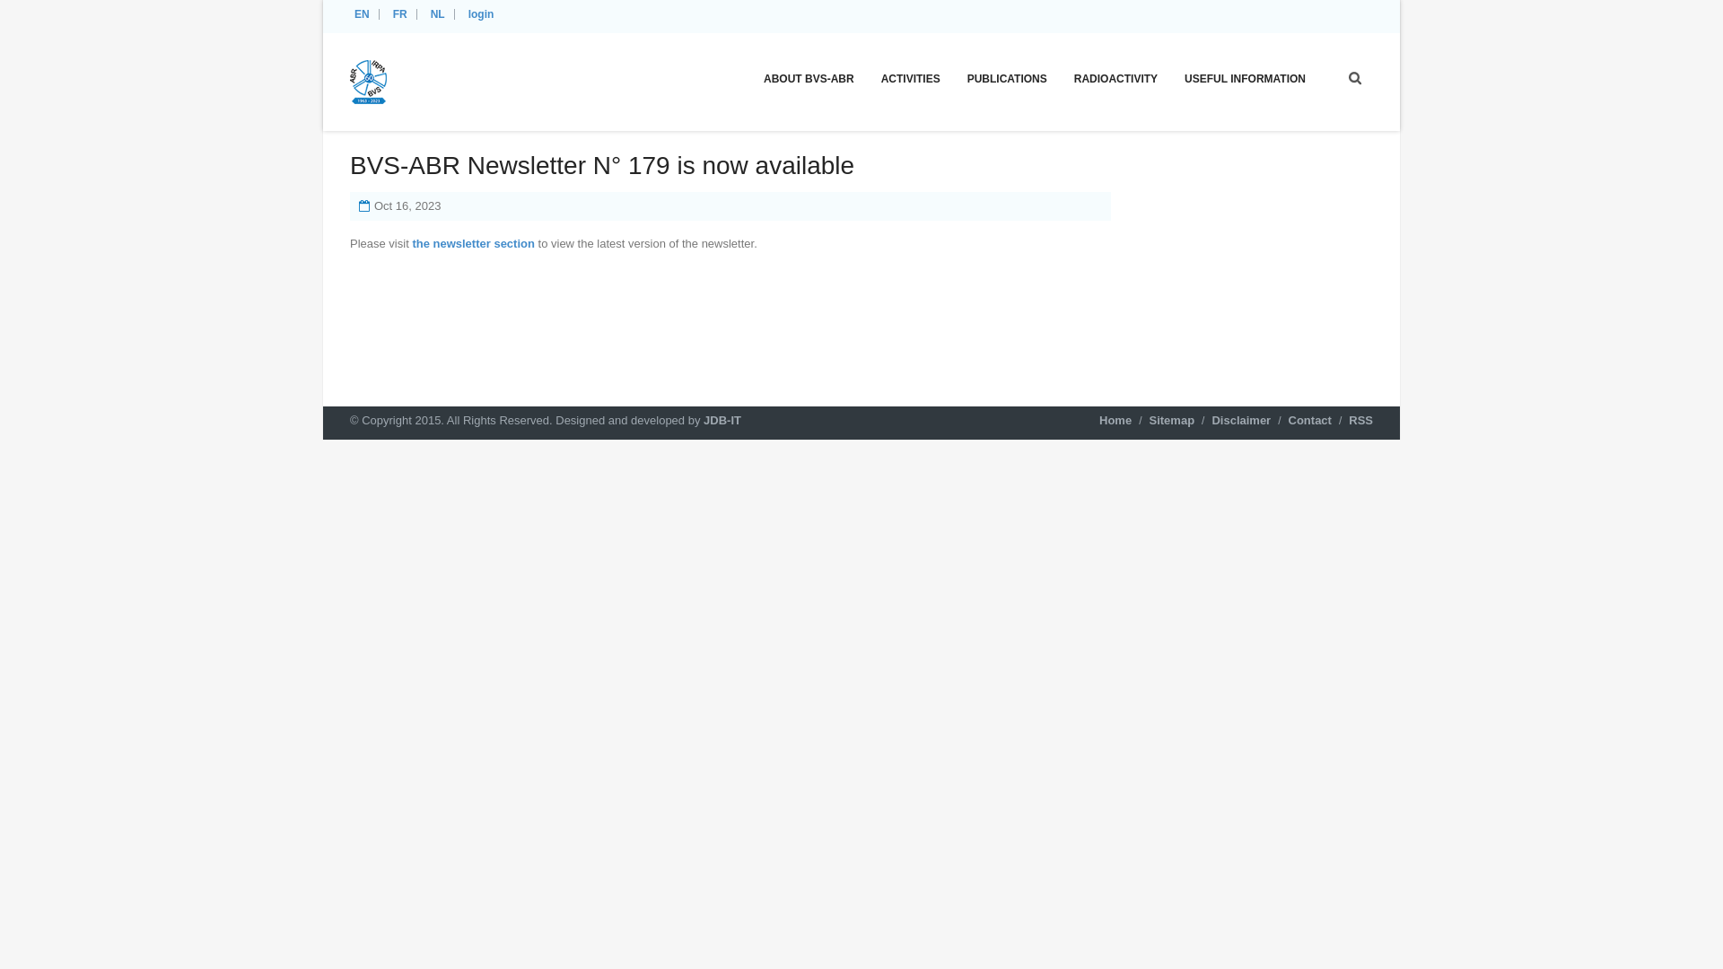  I want to click on the newsletter section, so click(474, 244).